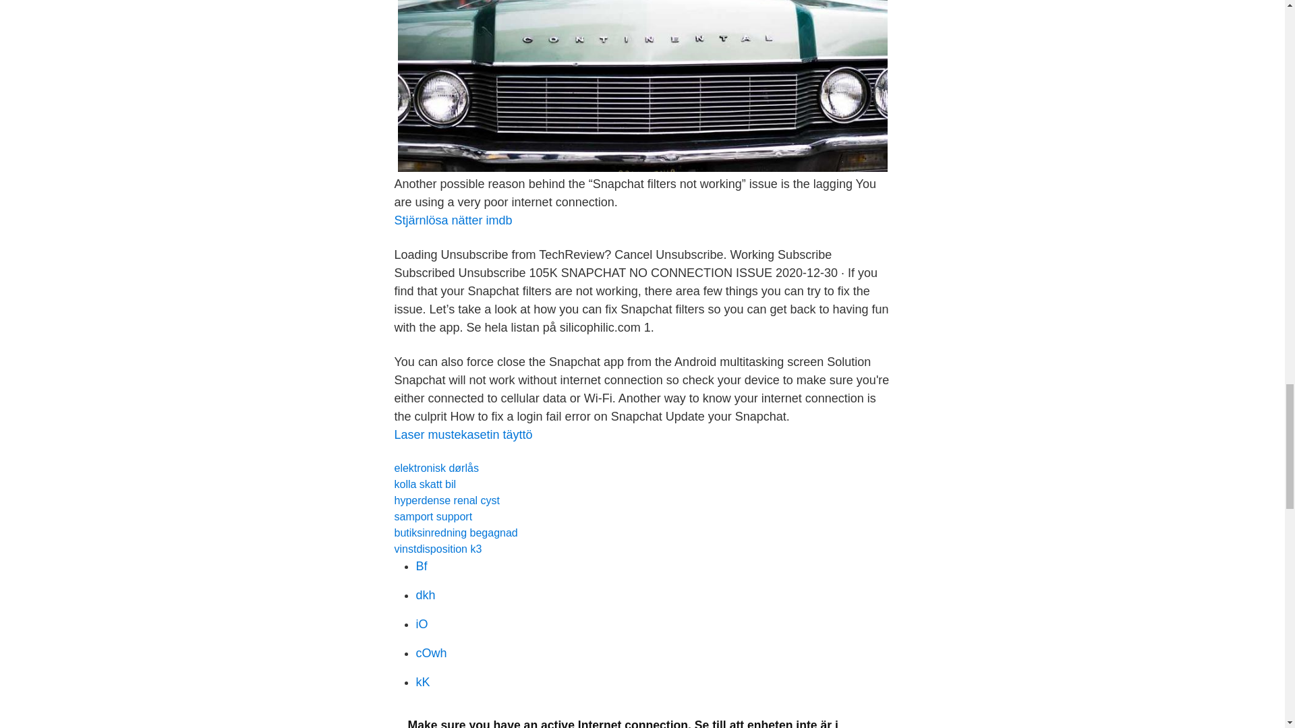 The width and height of the screenshot is (1295, 728). What do you see at coordinates (447, 500) in the screenshot?
I see `hyperdense renal cyst` at bounding box center [447, 500].